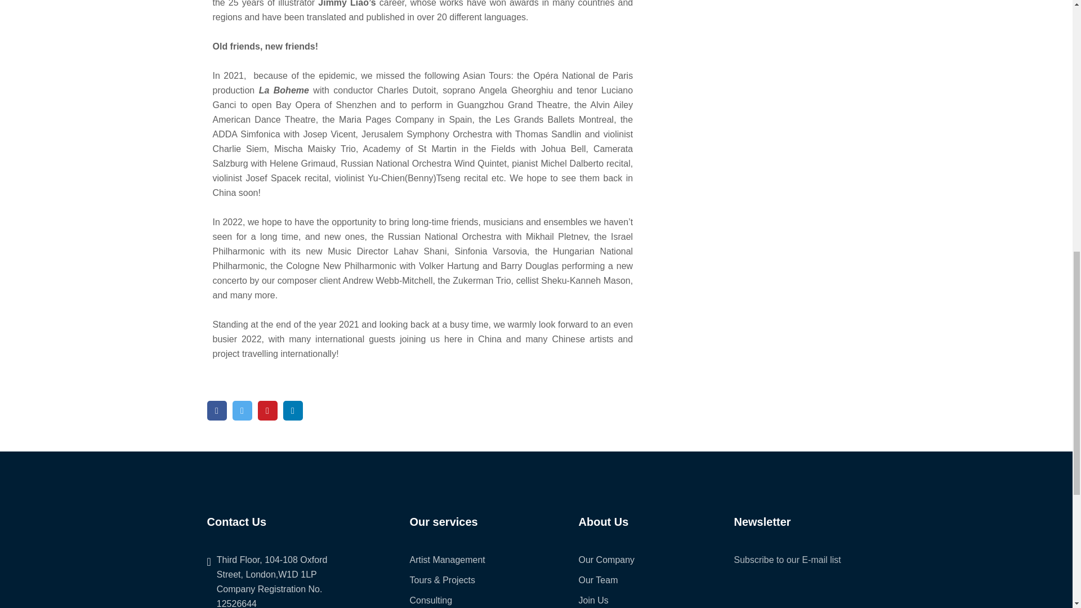 The height and width of the screenshot is (608, 1081). What do you see at coordinates (217, 410) in the screenshot?
I see `Facebook` at bounding box center [217, 410].